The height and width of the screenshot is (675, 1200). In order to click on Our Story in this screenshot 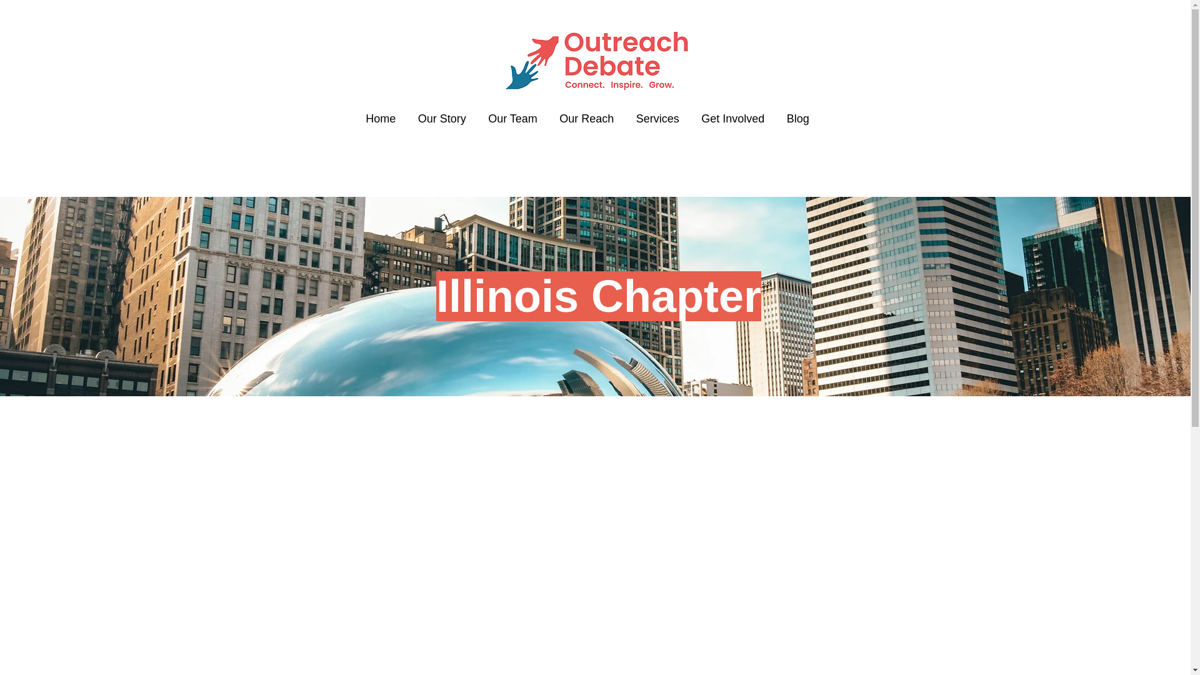, I will do `click(441, 119)`.